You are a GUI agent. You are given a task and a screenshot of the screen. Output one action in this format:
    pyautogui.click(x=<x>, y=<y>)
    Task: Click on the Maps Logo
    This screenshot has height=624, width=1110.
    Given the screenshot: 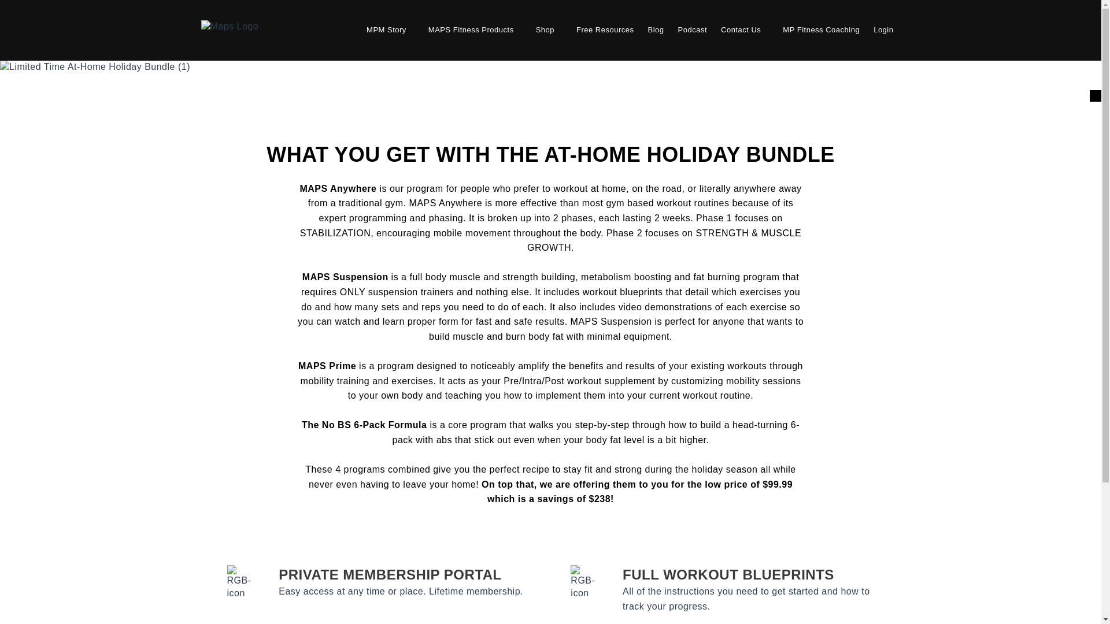 What is the action you would take?
    pyautogui.click(x=230, y=27)
    